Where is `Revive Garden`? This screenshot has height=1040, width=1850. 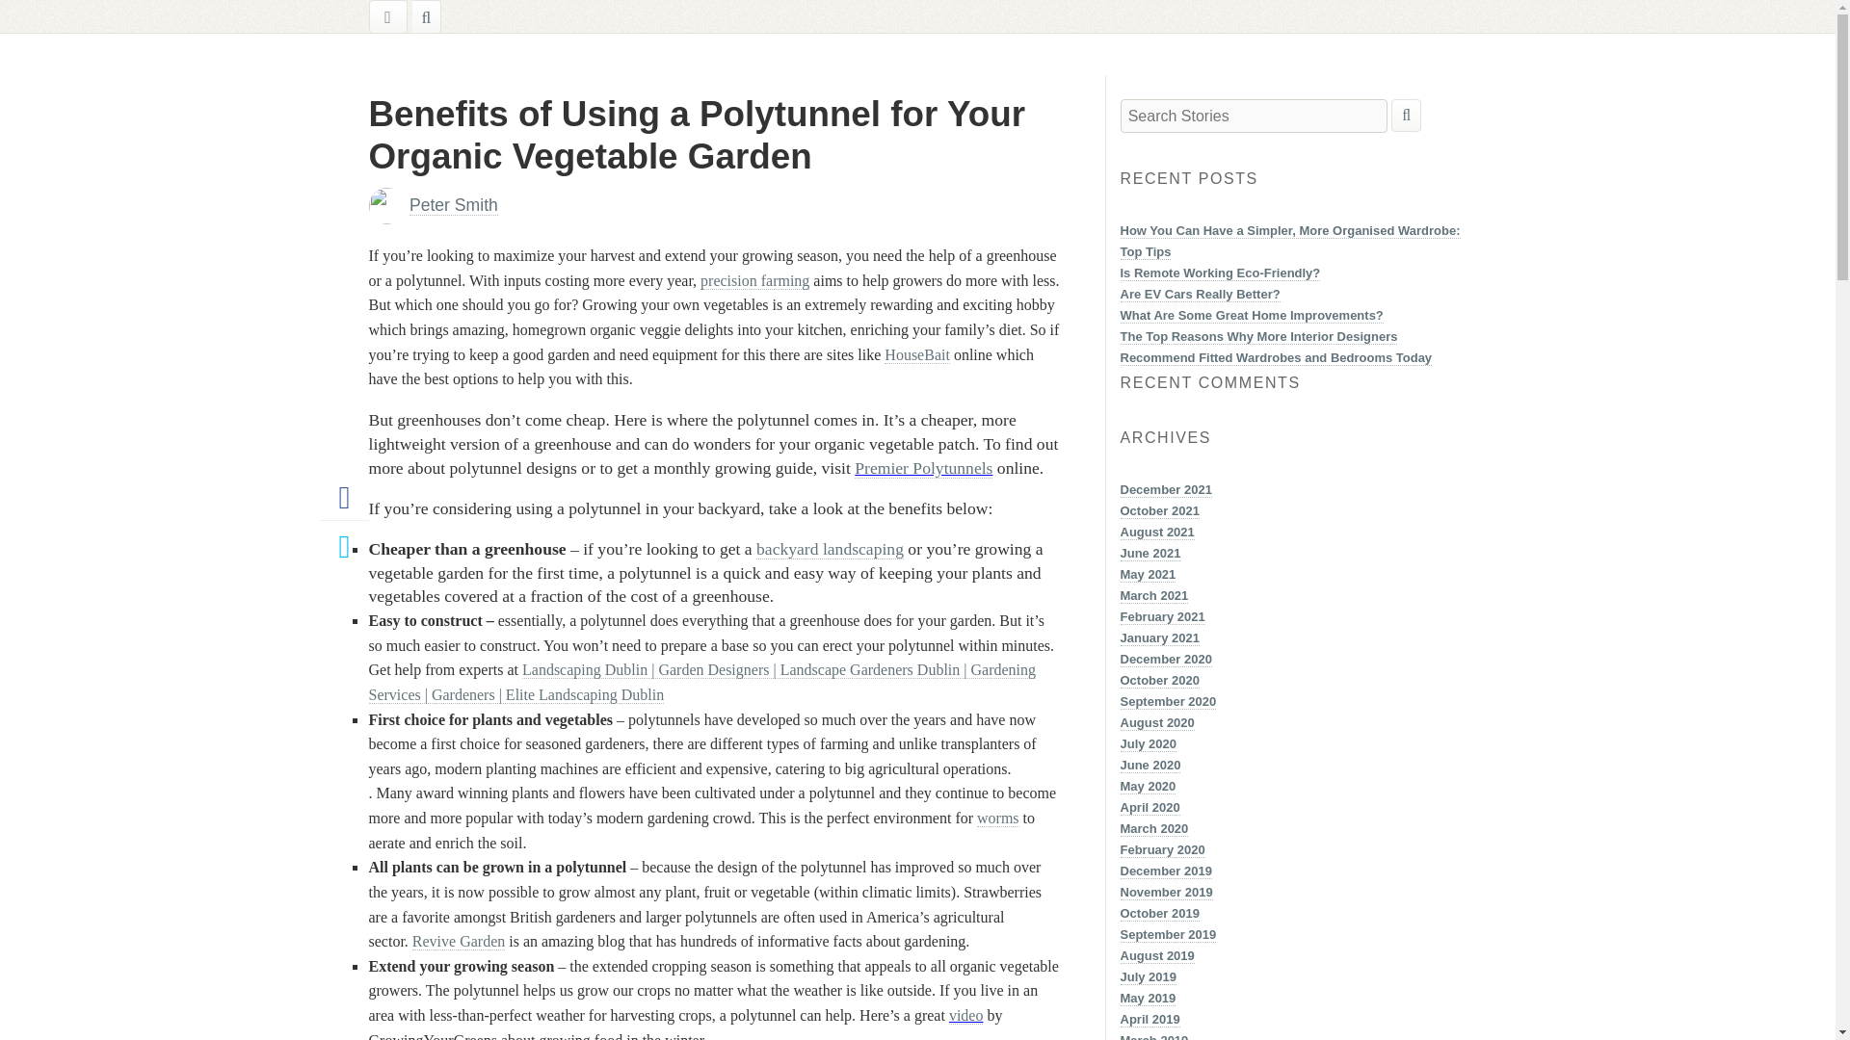
Revive Garden is located at coordinates (459, 942).